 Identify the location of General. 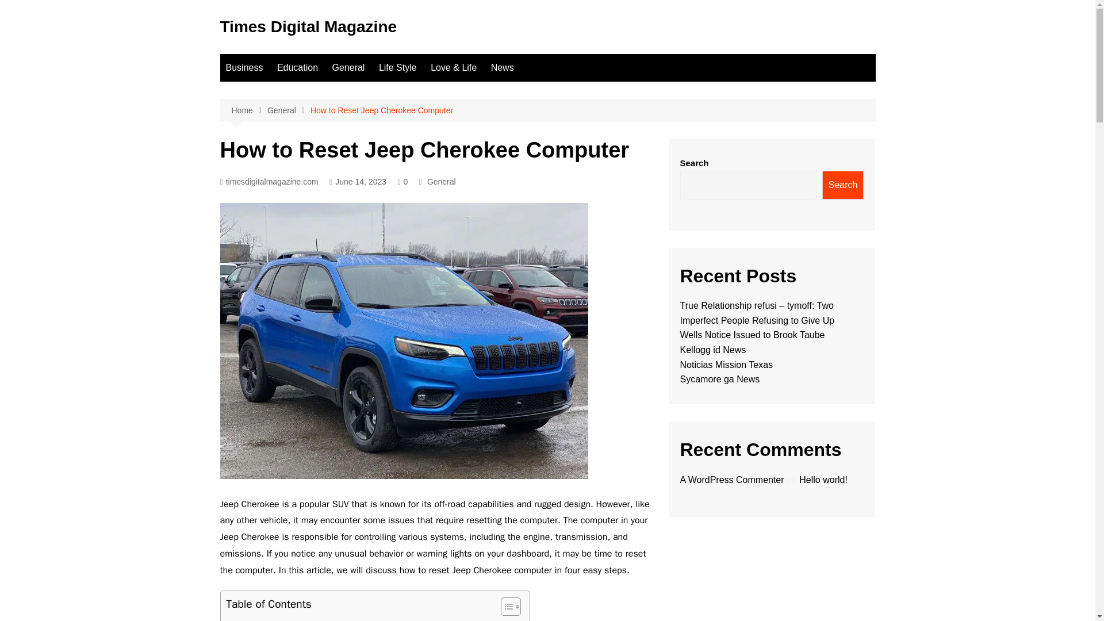
(289, 110).